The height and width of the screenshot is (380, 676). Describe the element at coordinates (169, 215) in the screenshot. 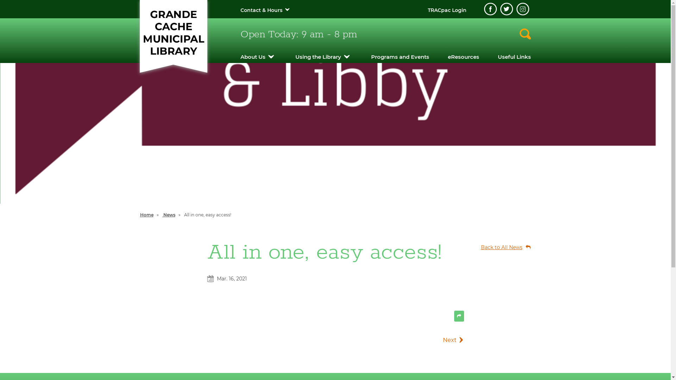

I see `News` at that location.